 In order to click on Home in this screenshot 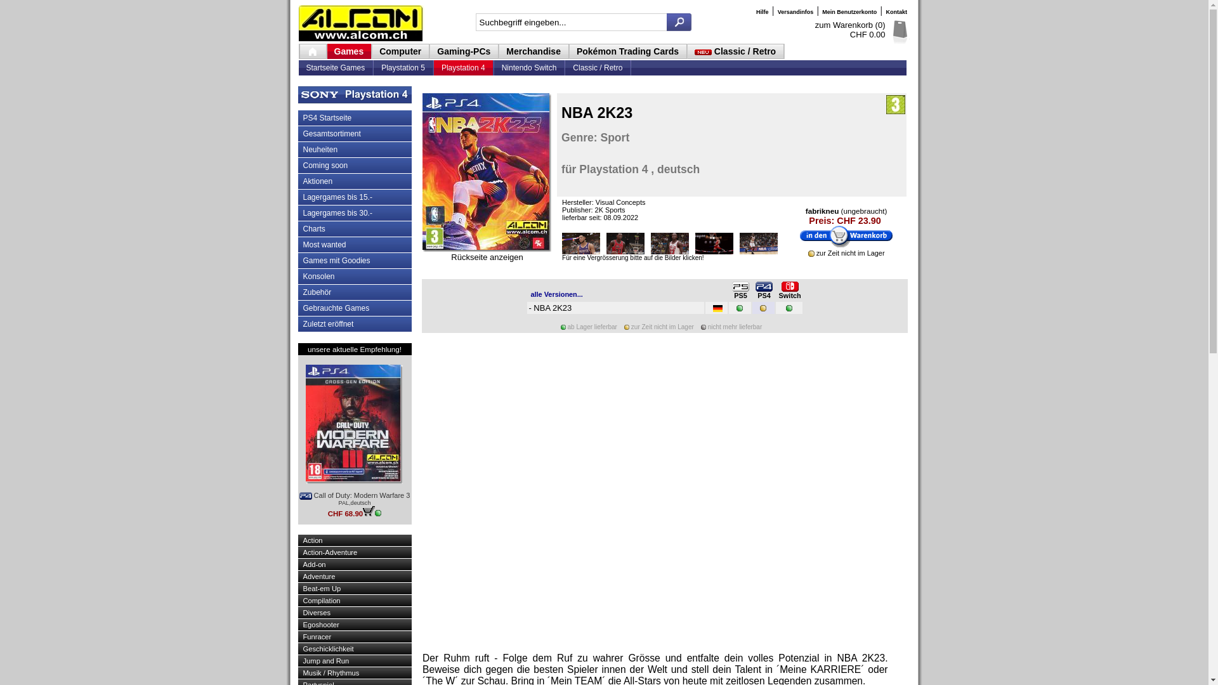, I will do `click(312, 51)`.